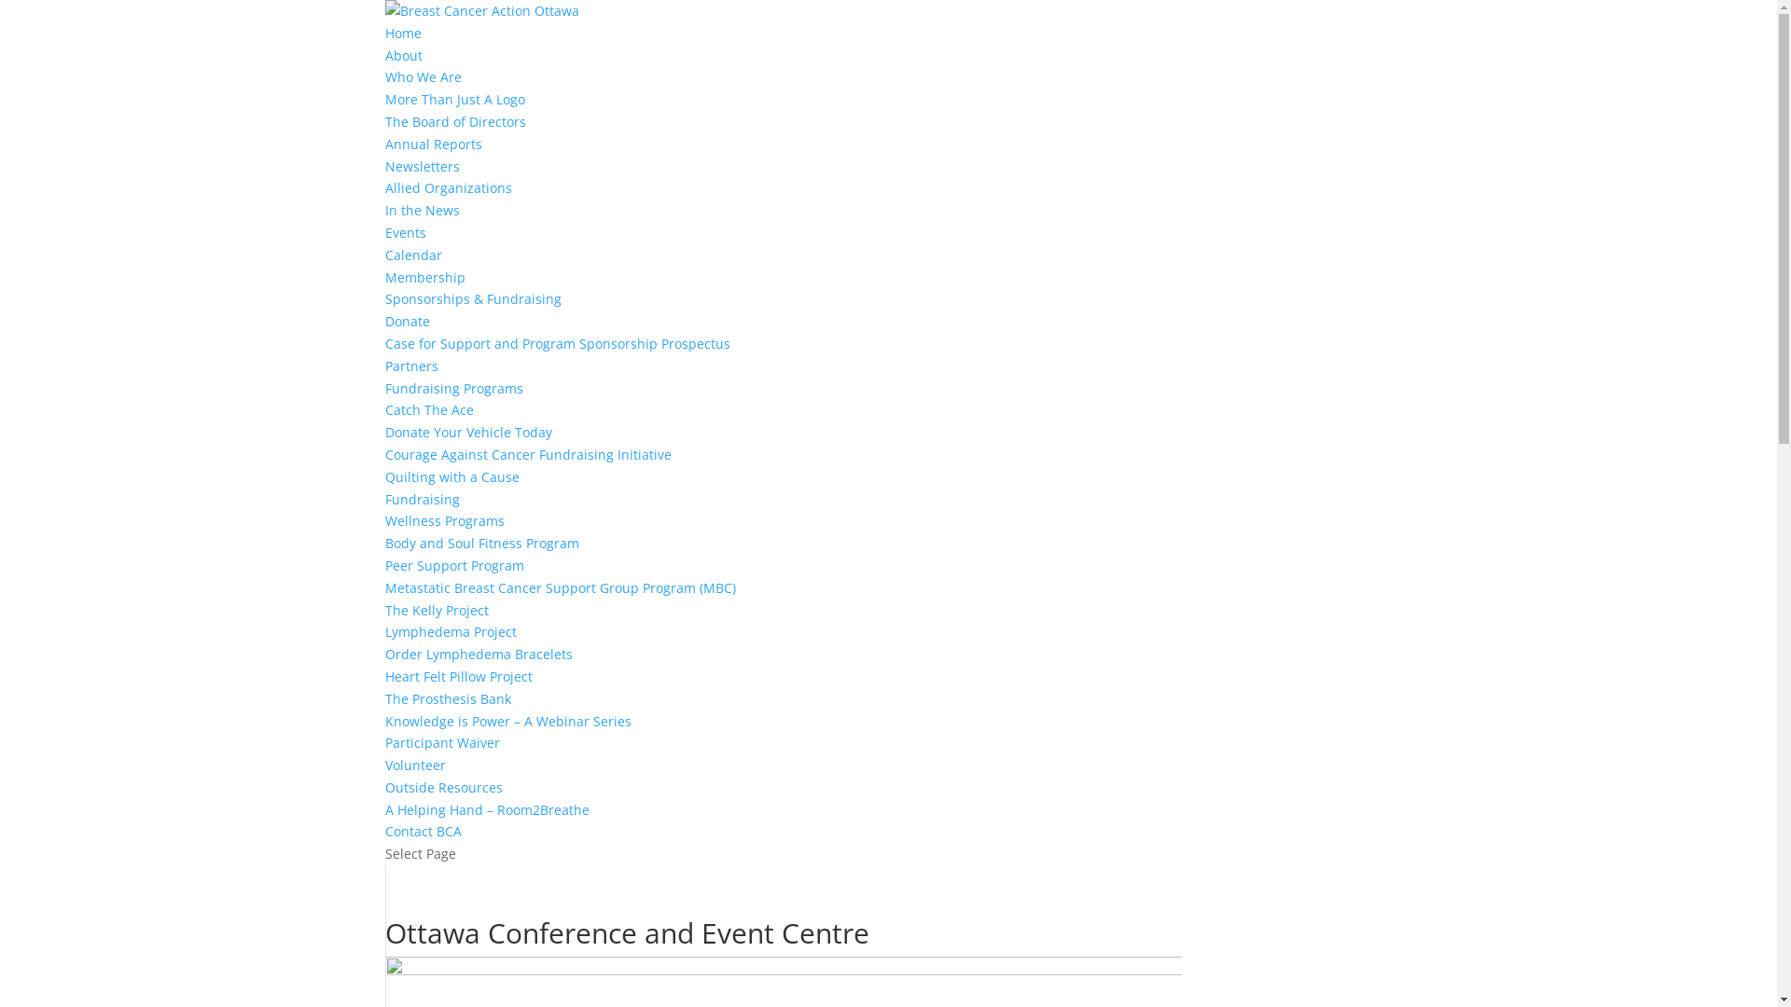  Describe the element at coordinates (443, 787) in the screenshot. I see `Outside Resources` at that location.